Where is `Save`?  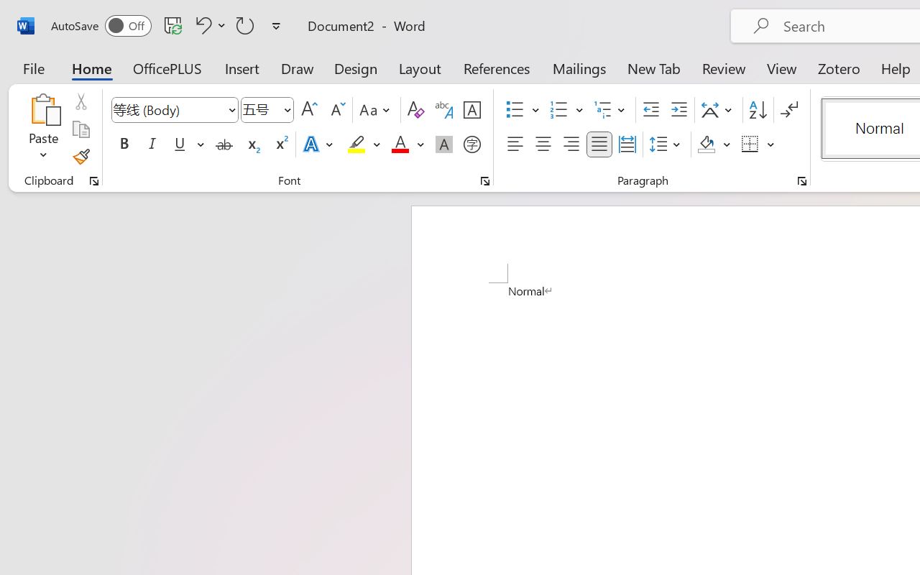 Save is located at coordinates (173, 25).